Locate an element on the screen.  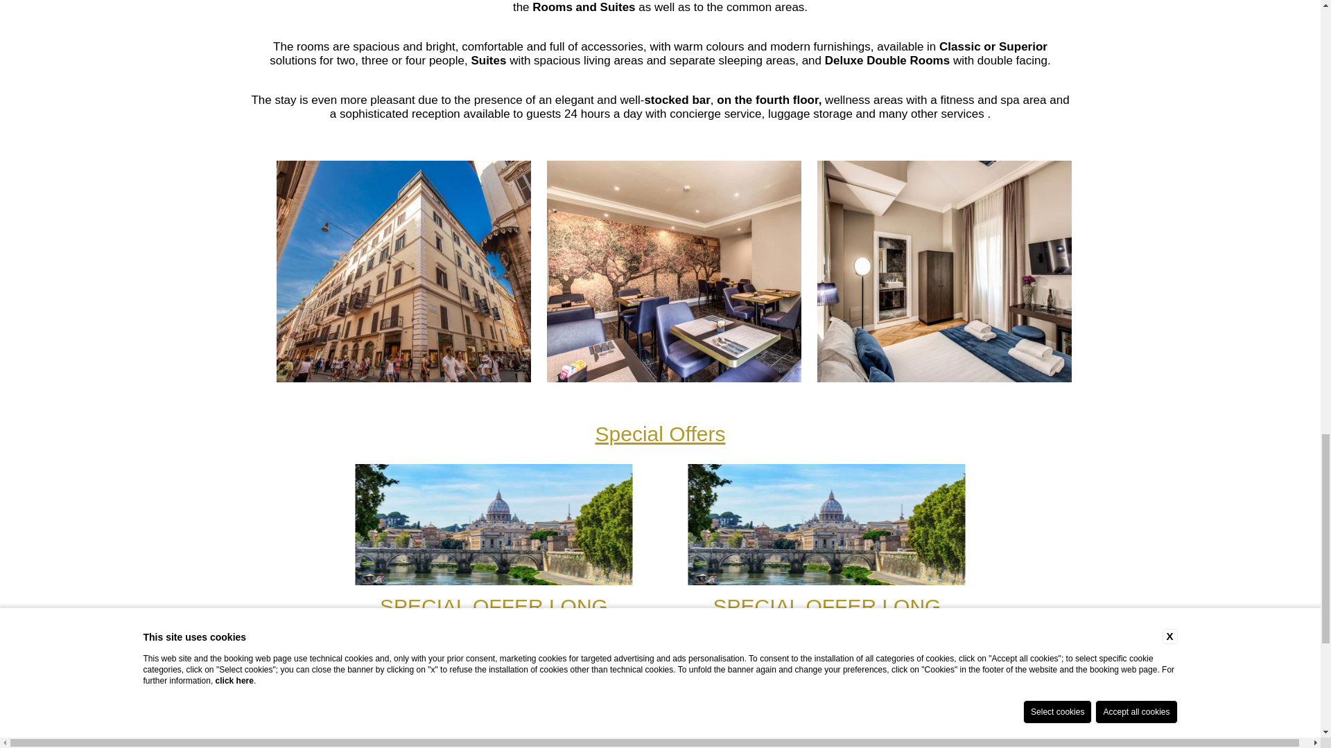
Hotel is located at coordinates (965, 271).